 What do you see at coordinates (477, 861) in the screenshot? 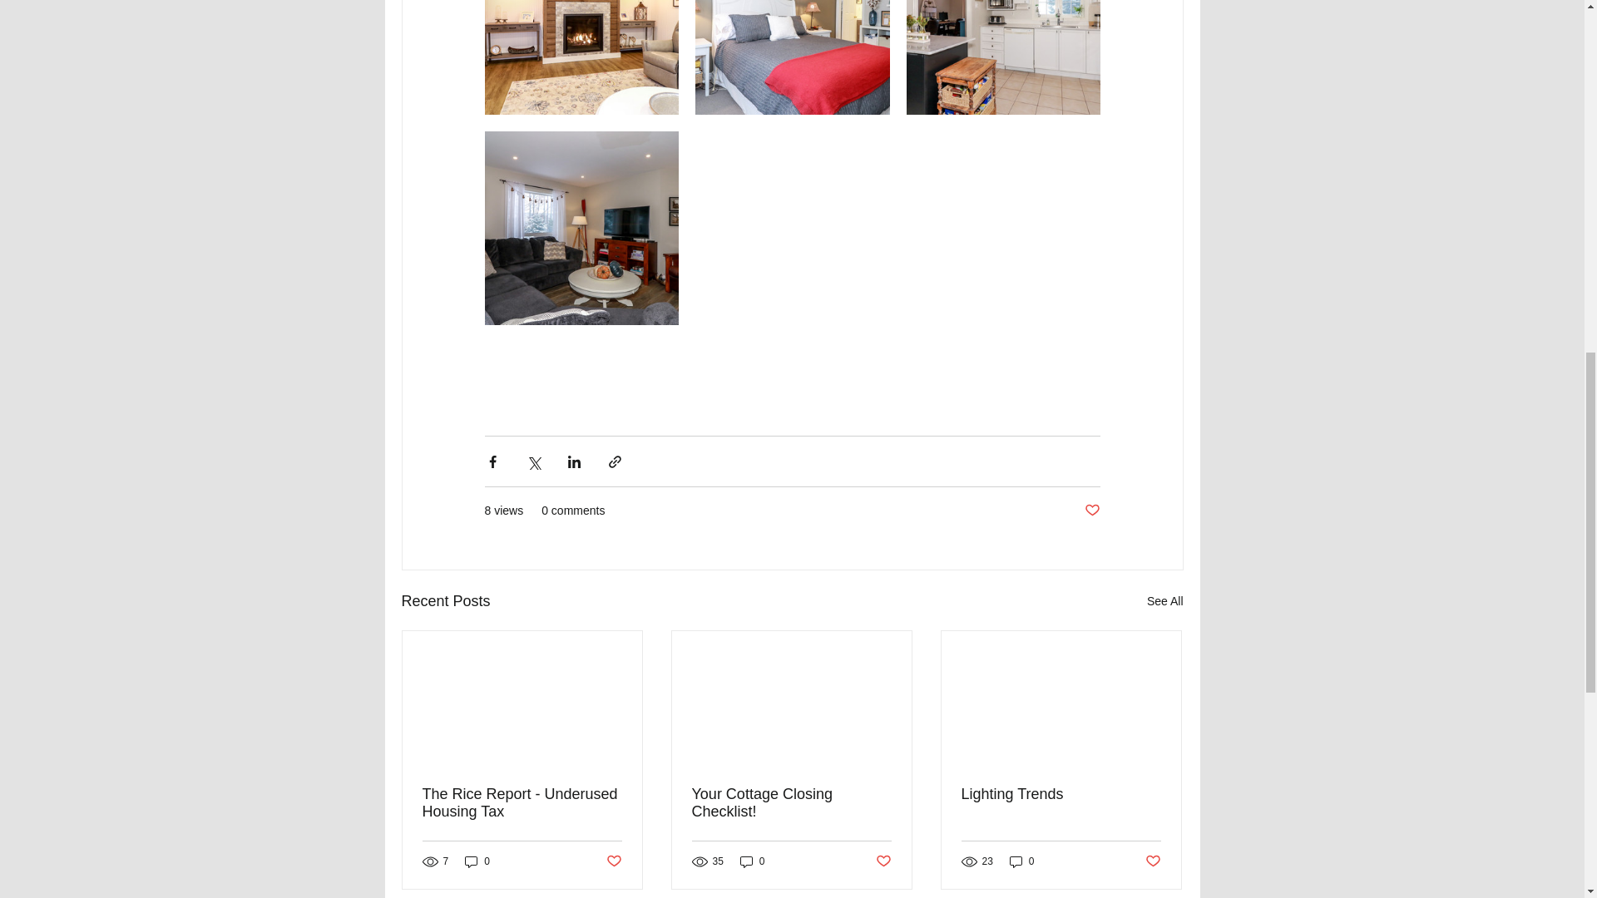
I see `0` at bounding box center [477, 861].